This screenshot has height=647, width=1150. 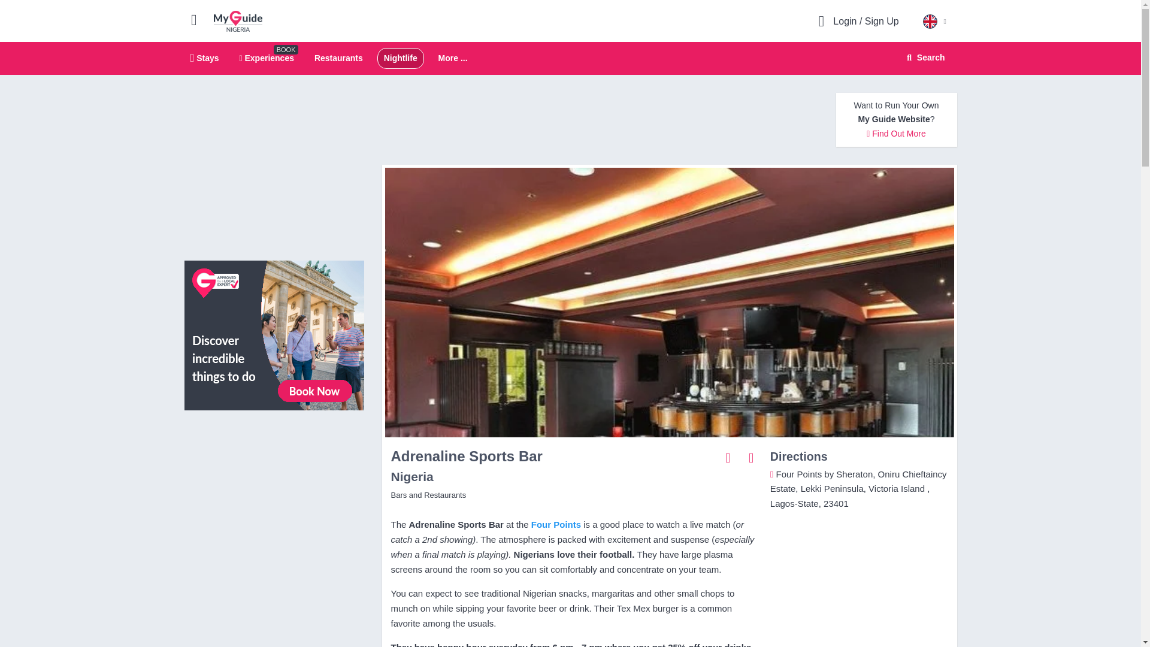 I want to click on Restaurants, so click(x=338, y=58).